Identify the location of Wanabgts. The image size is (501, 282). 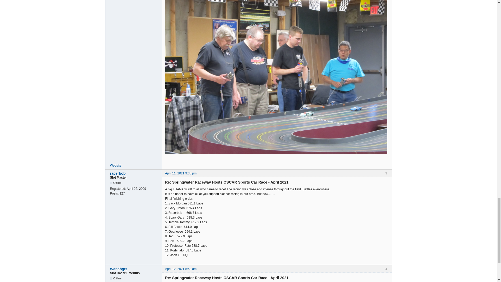
(134, 269).